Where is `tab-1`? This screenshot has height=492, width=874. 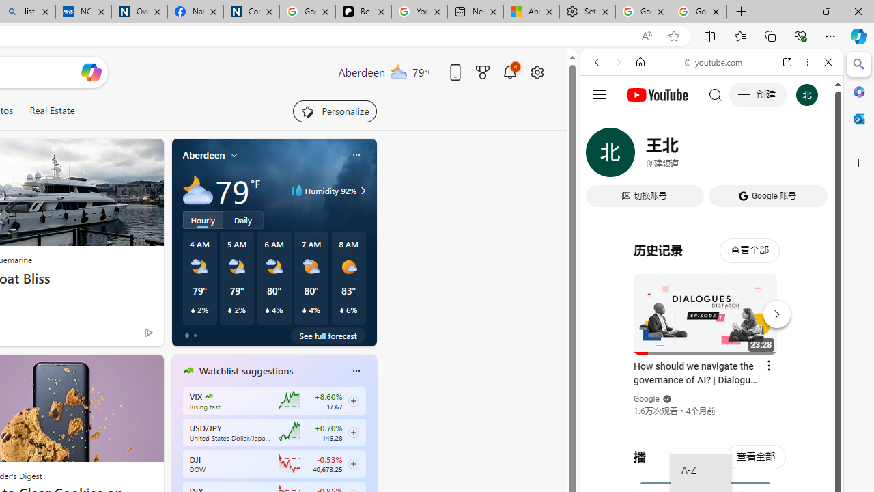
tab-1 is located at coordinates (195, 335).